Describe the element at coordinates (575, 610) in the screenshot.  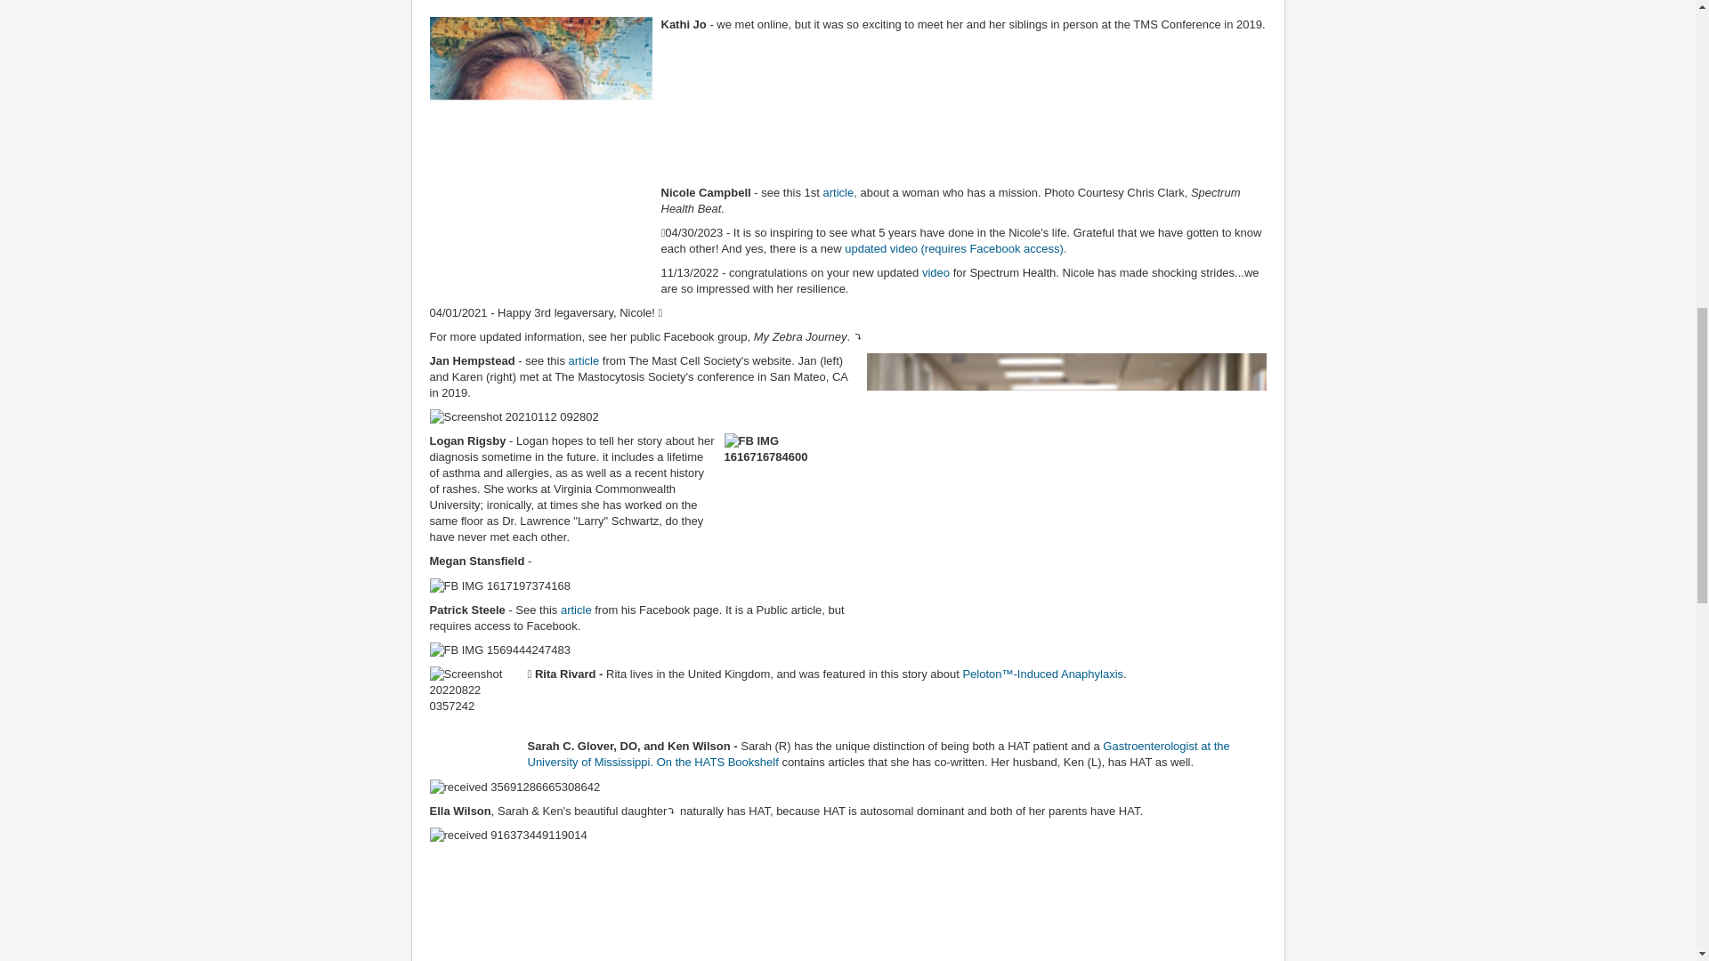
I see `article` at that location.